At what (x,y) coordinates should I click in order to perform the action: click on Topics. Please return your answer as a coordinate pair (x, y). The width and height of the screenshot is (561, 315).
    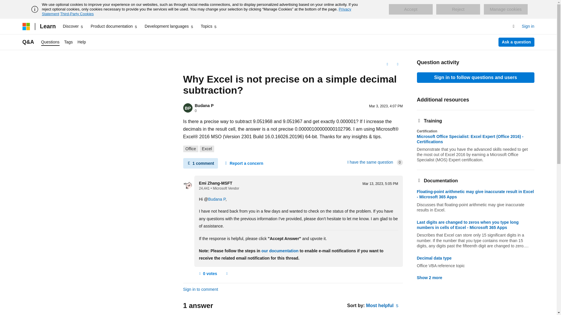
    Looking at the image, I should click on (209, 26).